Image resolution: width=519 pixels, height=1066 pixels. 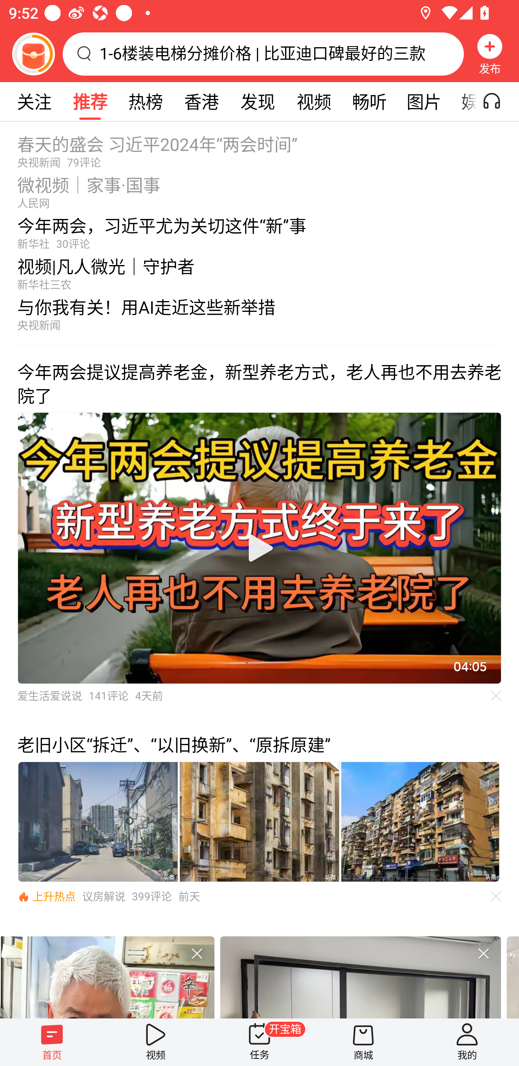 What do you see at coordinates (259, 271) in the screenshot?
I see `视频|凡人微光｜守护者新华社三农 文章 视频|凡人微光｜守护者 新华社三农` at bounding box center [259, 271].